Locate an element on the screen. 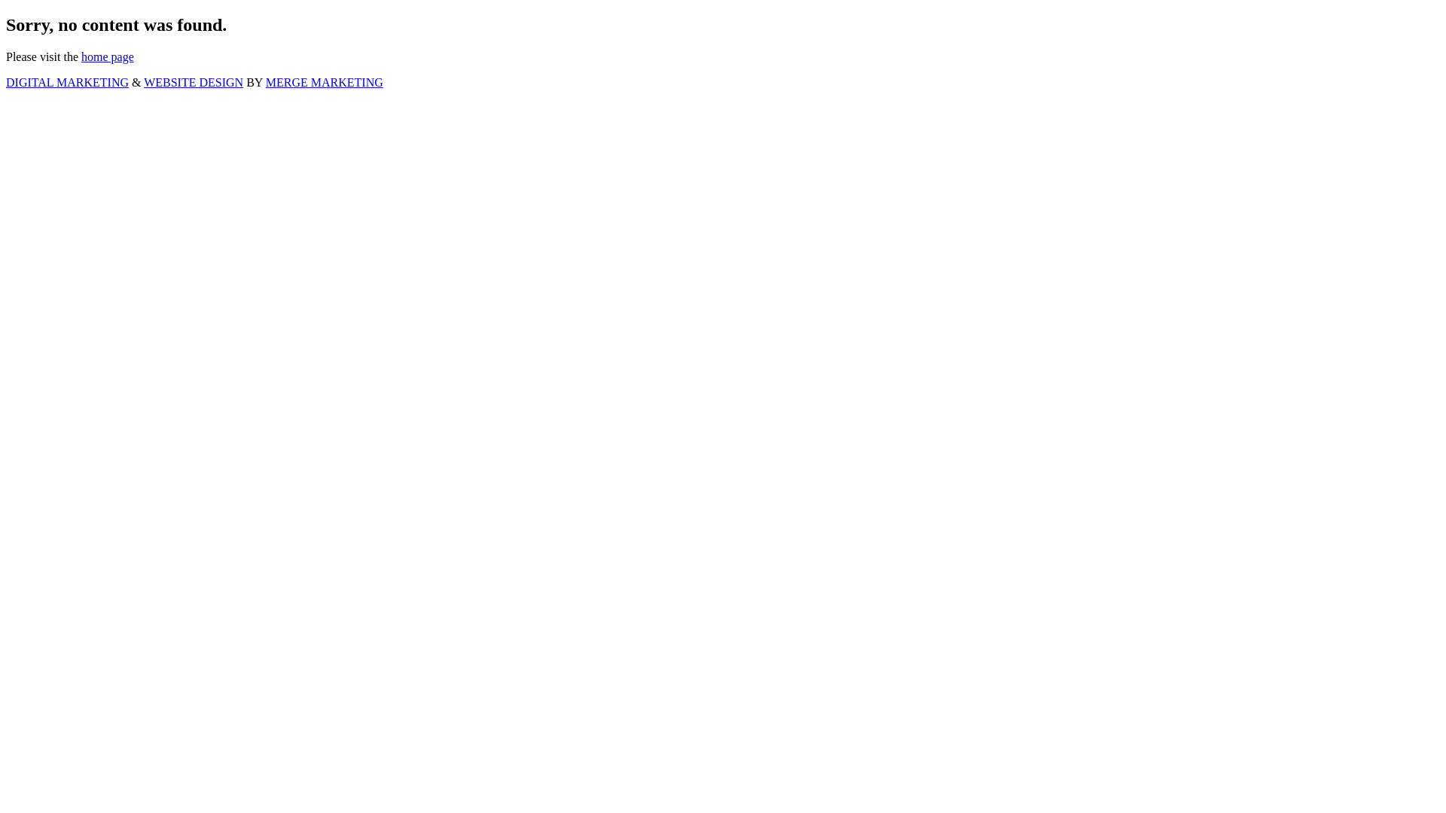 The width and height of the screenshot is (1446, 813). home page is located at coordinates (108, 57).